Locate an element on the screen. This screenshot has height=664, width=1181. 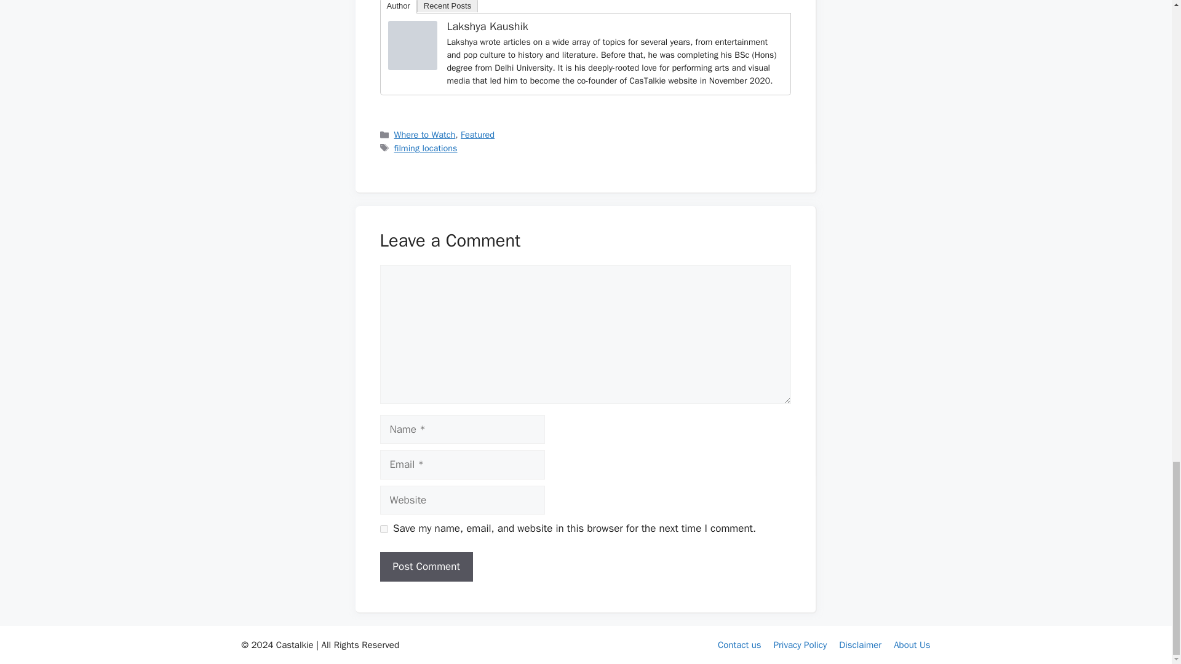
filming locations is located at coordinates (426, 148).